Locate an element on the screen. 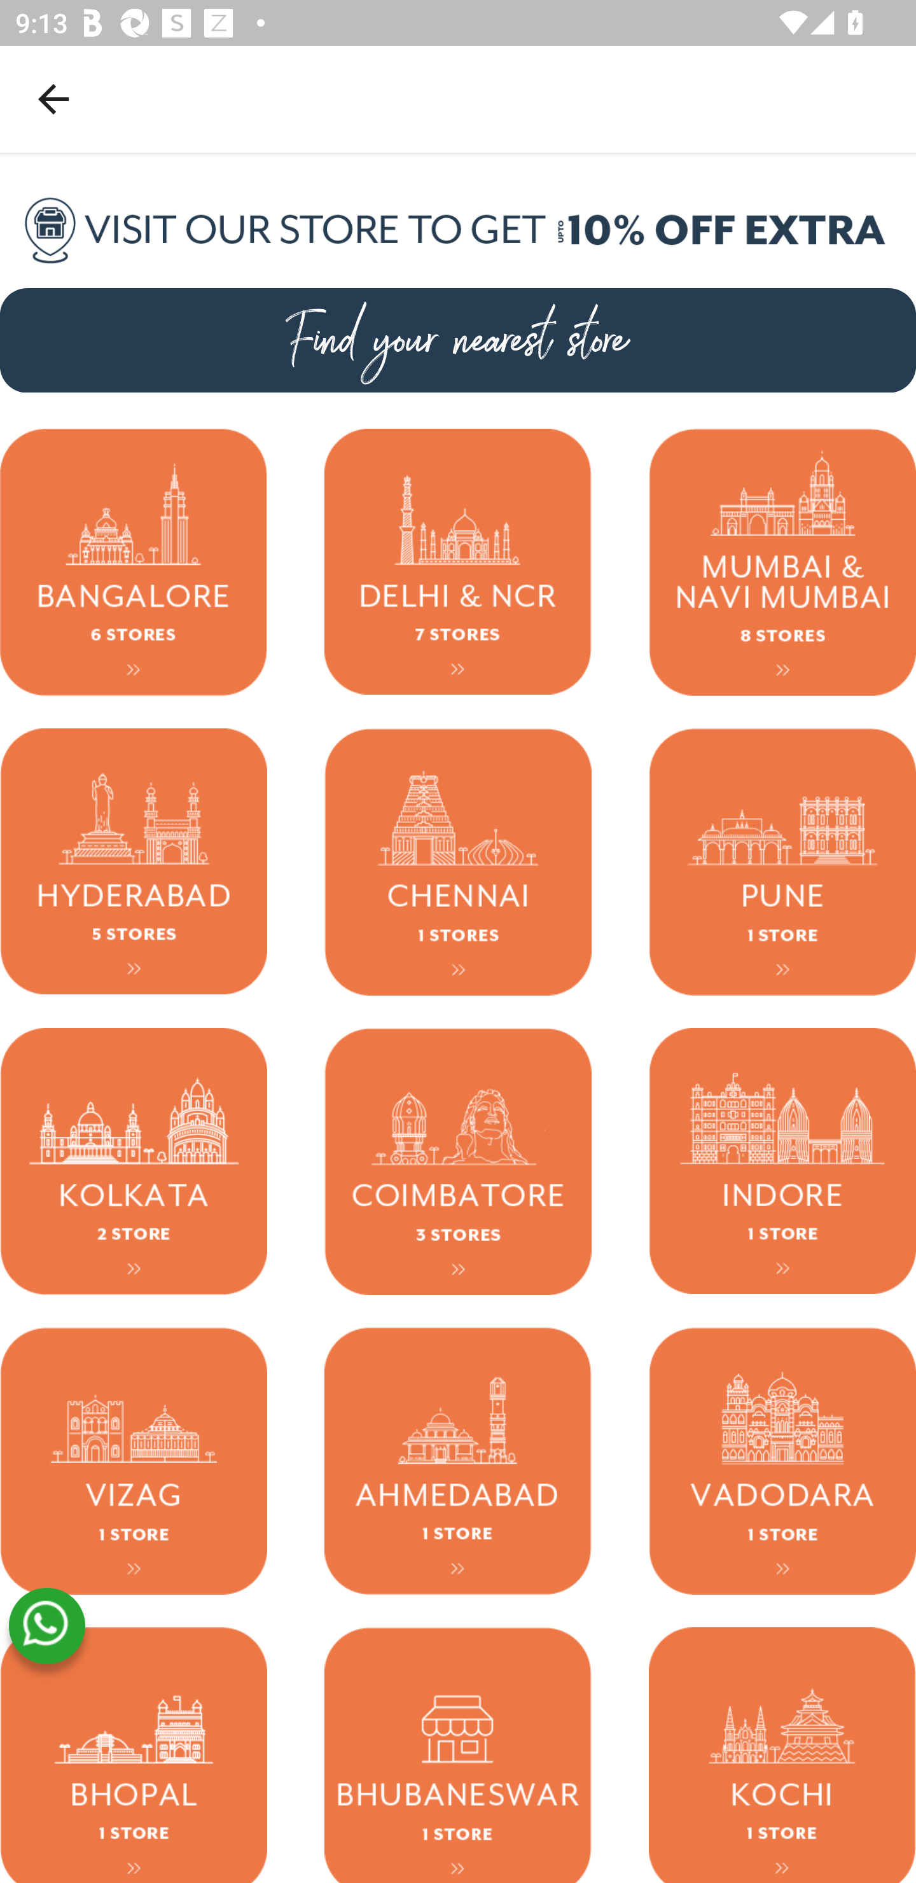  Kolkata is located at coordinates (134, 1160).